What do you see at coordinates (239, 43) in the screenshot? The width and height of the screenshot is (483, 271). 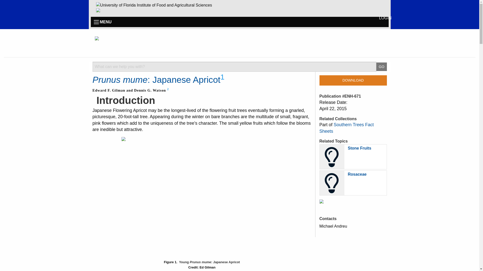 I see `AskIFAS Powered by EDIS` at bounding box center [239, 43].